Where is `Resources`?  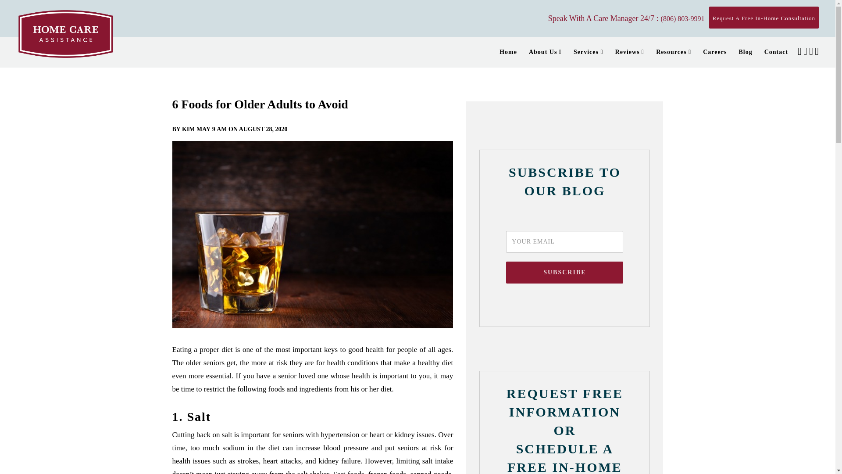 Resources is located at coordinates (671, 52).